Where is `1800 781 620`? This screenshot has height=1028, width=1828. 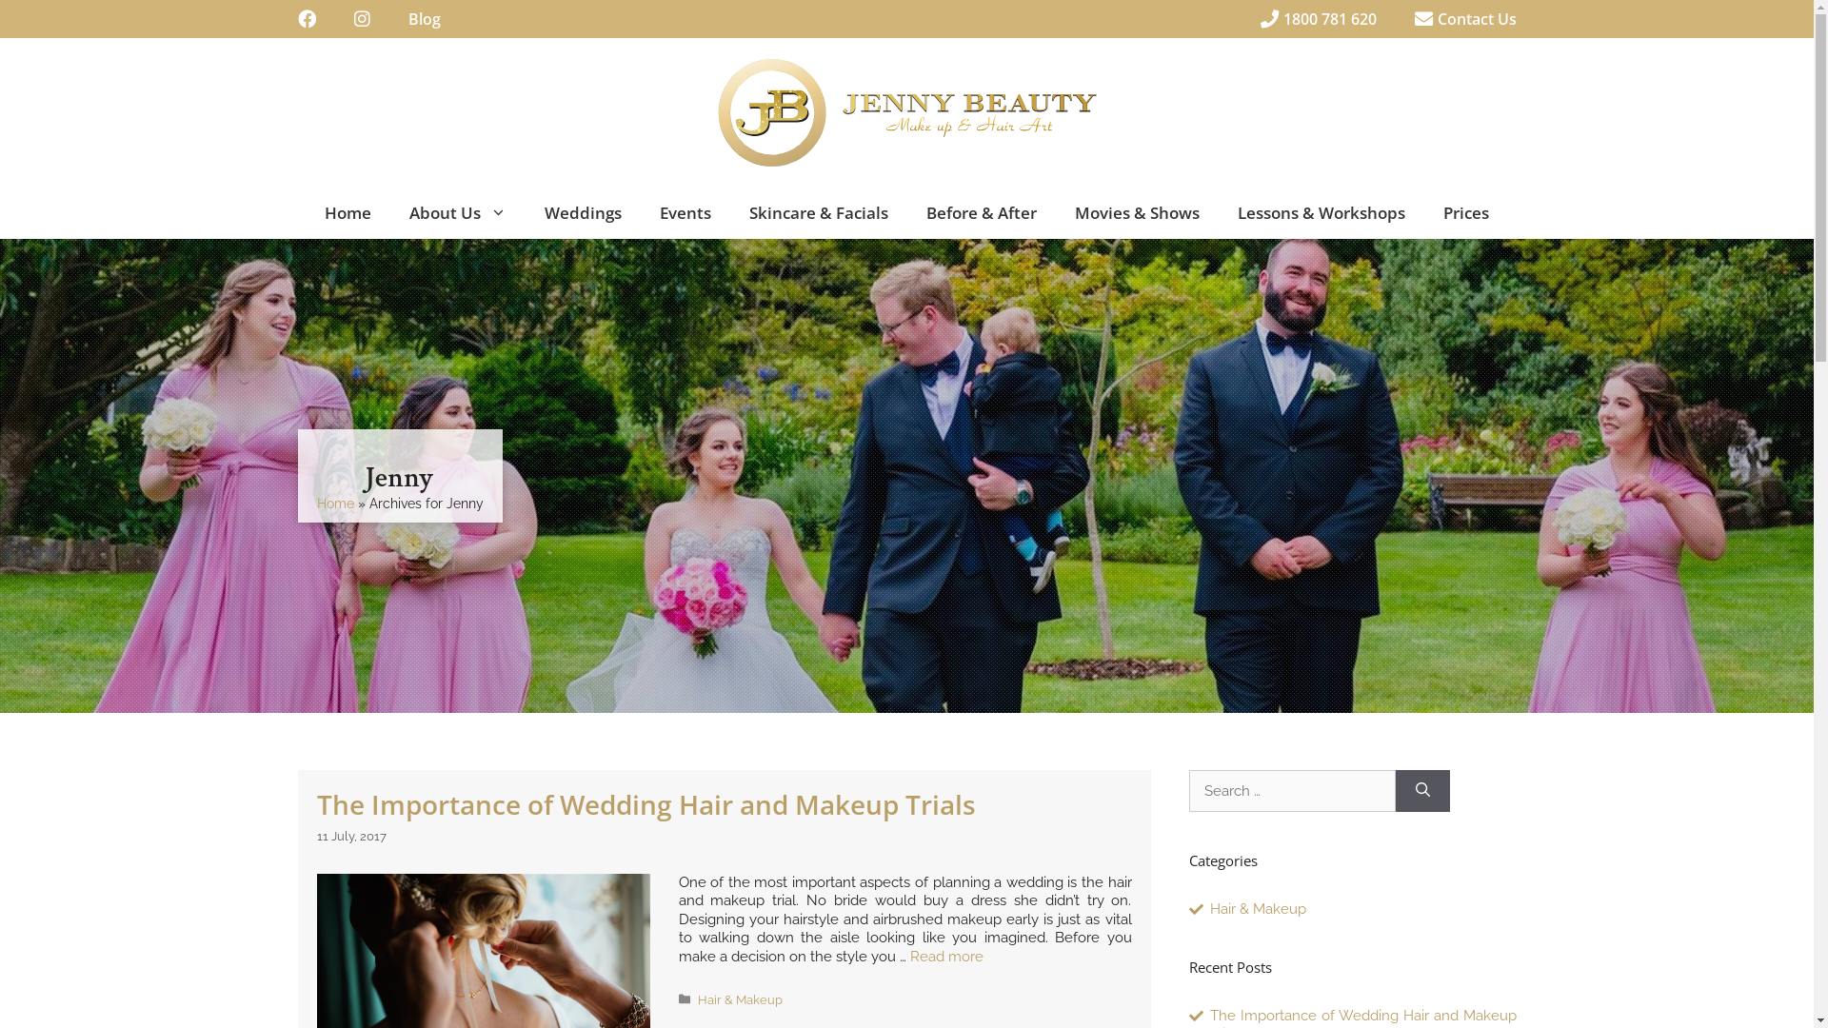
1800 781 620 is located at coordinates (1319, 19).